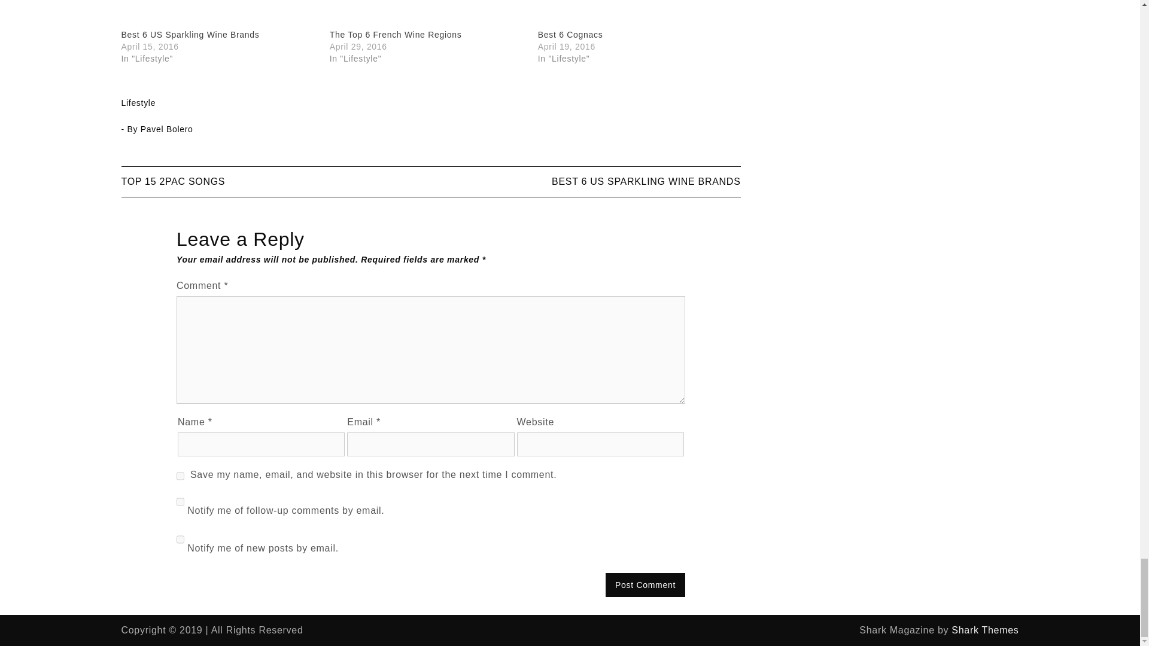  Describe the element at coordinates (180, 501) in the screenshot. I see `subscribe` at that location.